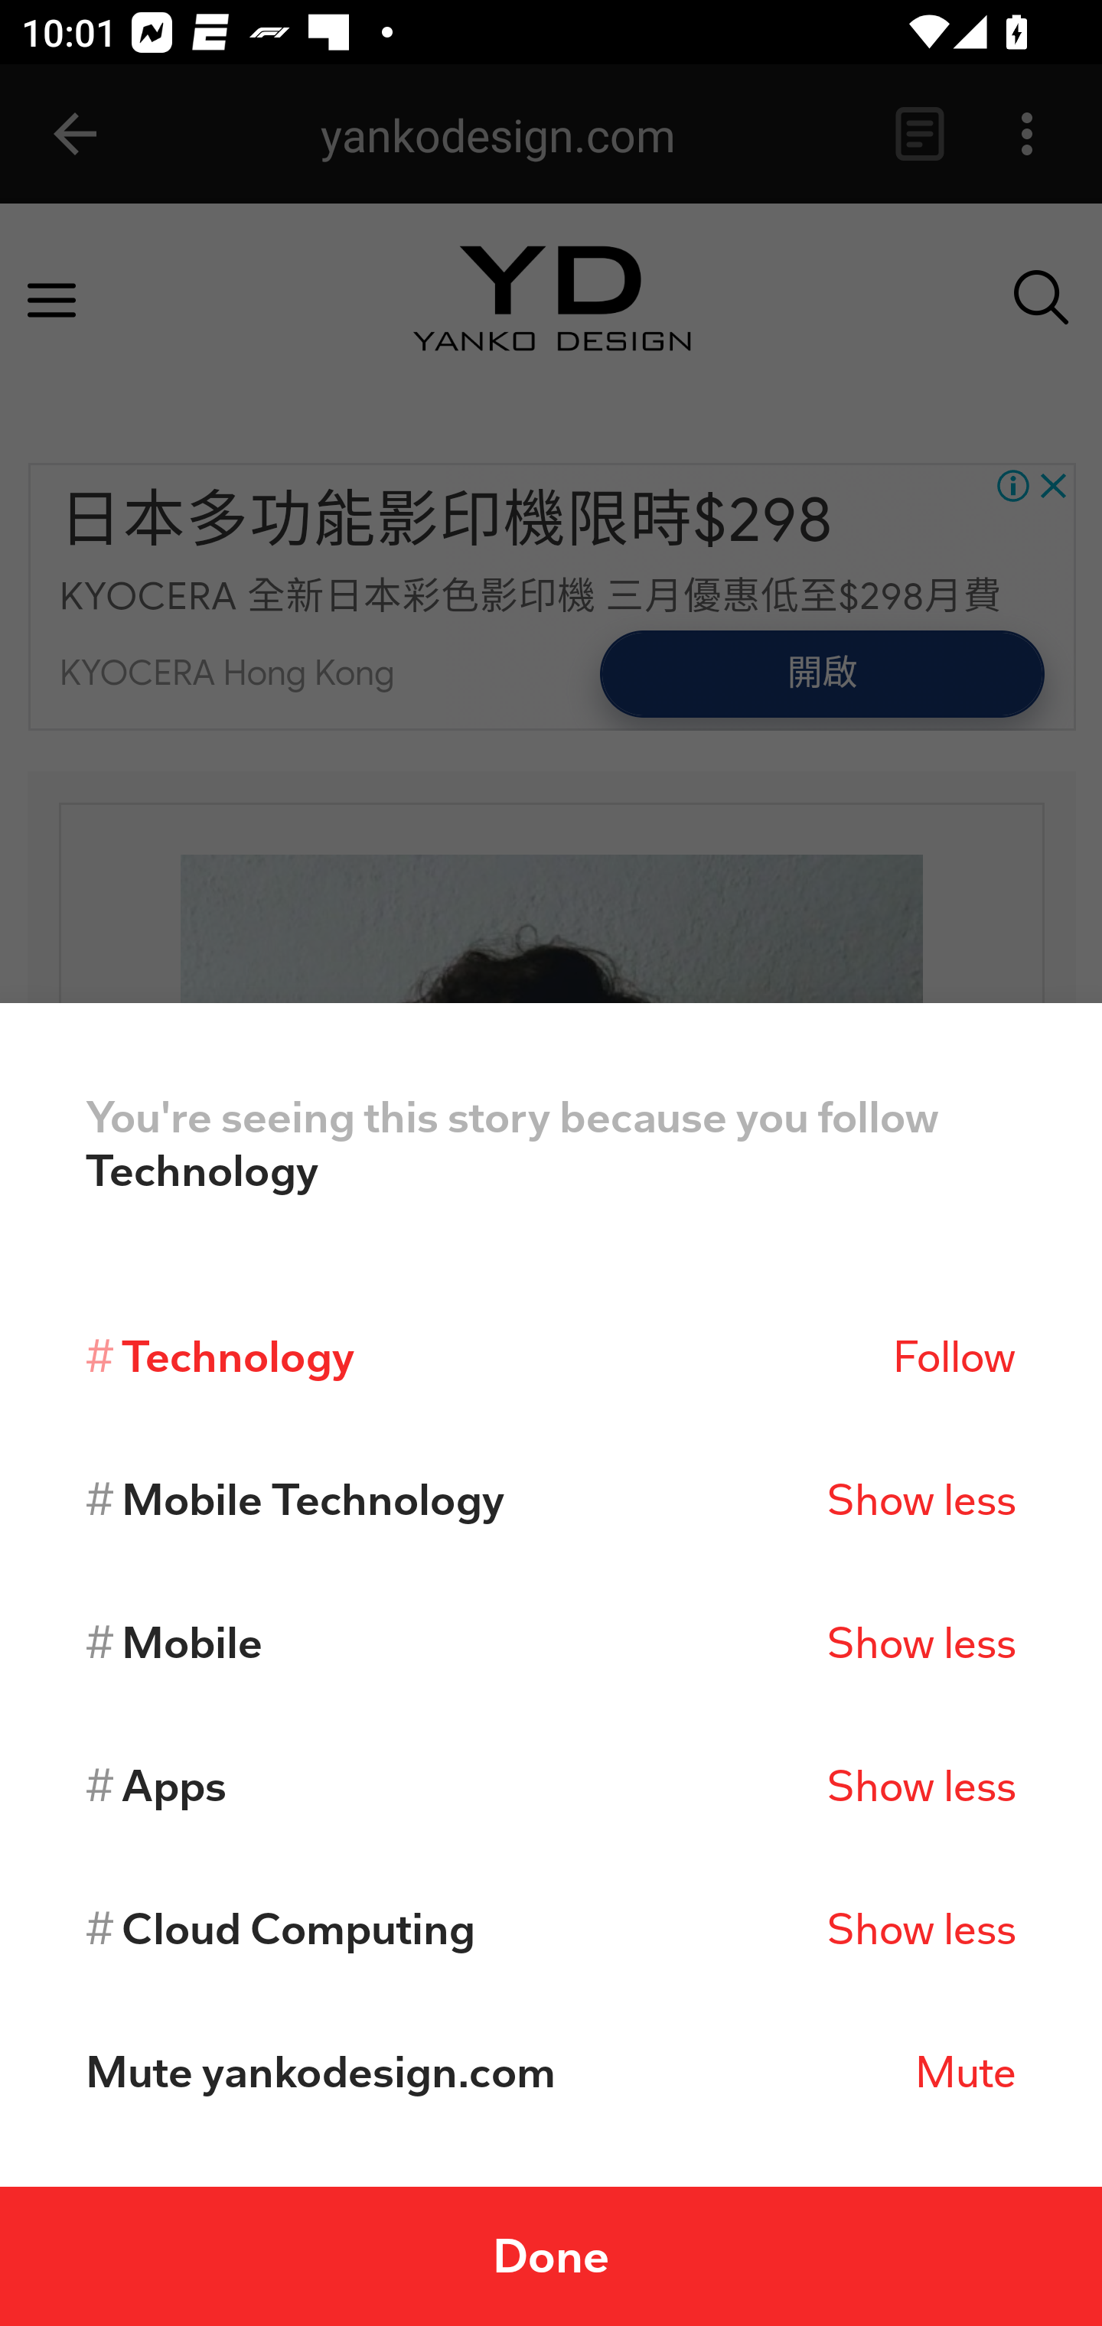 This screenshot has width=1102, height=2326. What do you see at coordinates (921, 1929) in the screenshot?
I see `Show less` at bounding box center [921, 1929].